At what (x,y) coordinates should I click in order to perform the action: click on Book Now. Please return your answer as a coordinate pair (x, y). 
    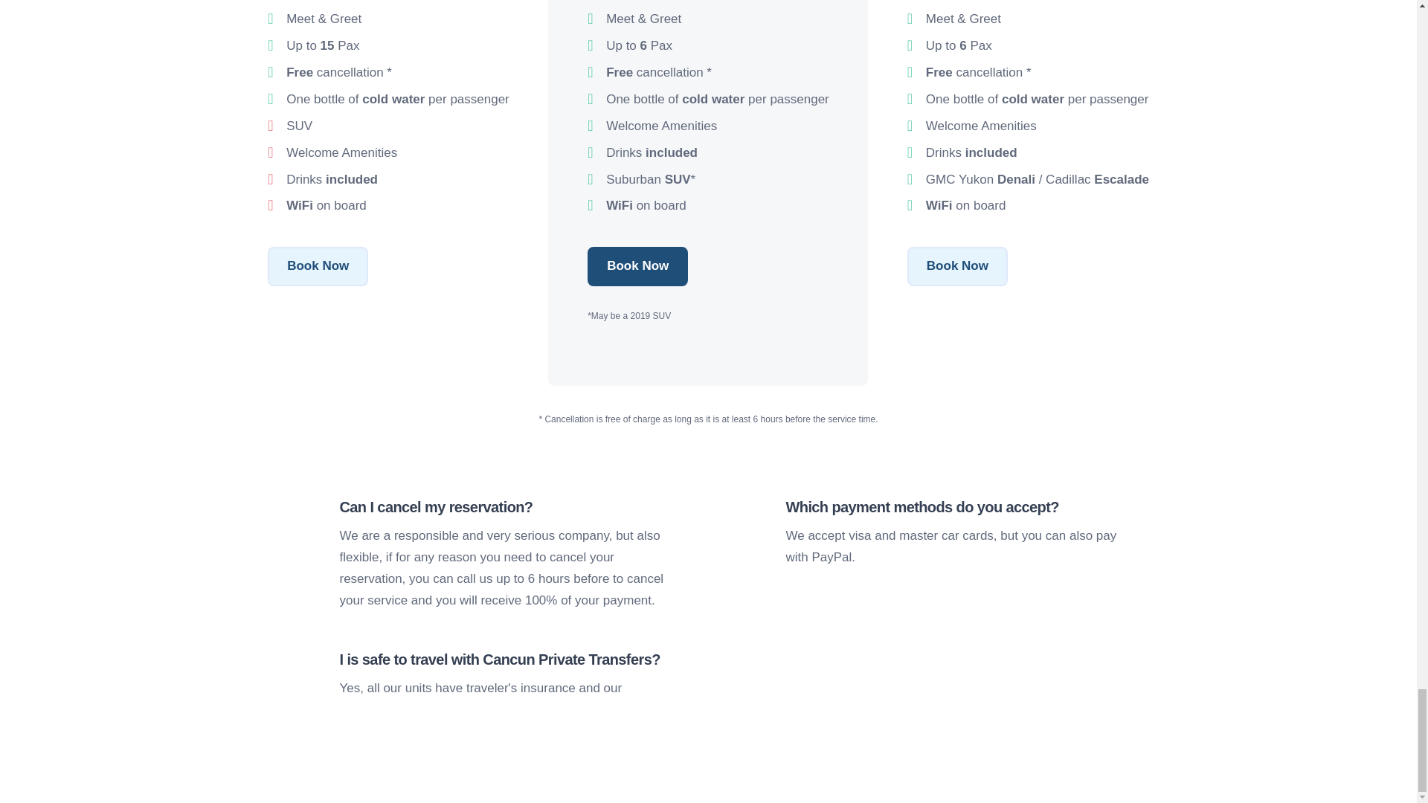
    Looking at the image, I should click on (637, 266).